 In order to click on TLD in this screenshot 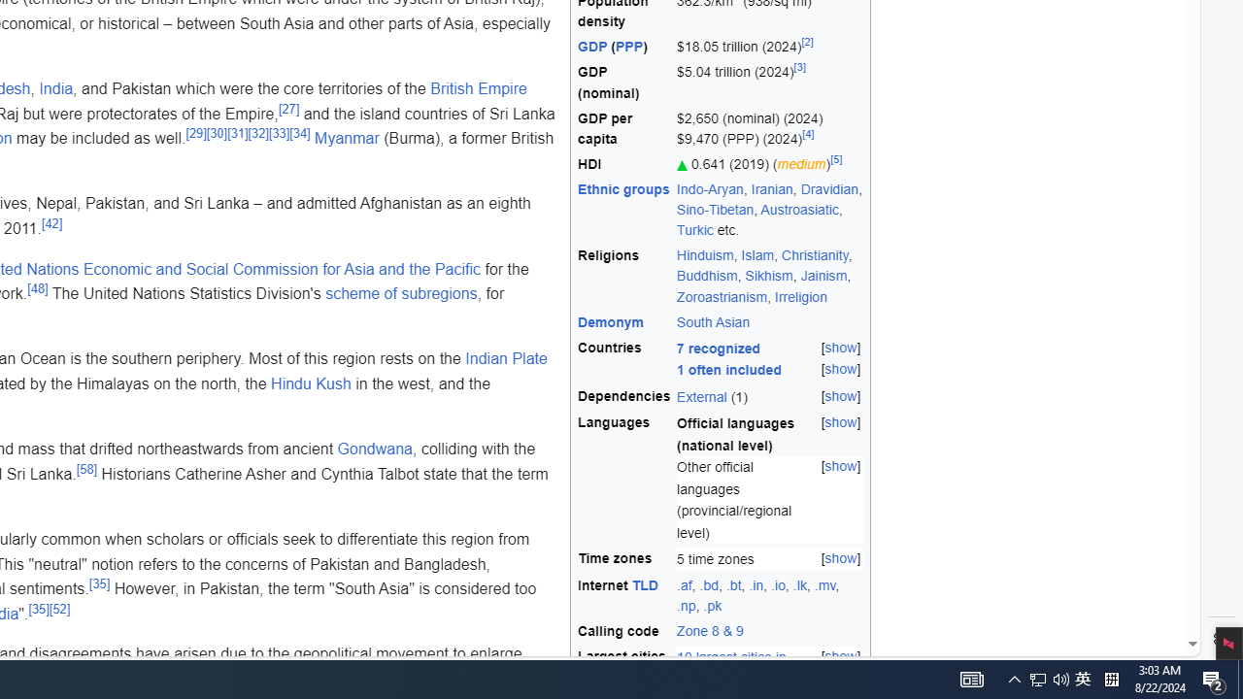, I will do `click(645, 584)`.